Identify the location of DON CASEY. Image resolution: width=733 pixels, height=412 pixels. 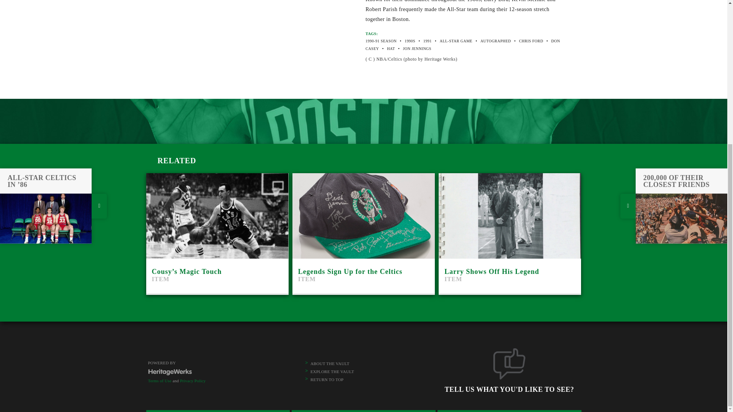
(463, 44).